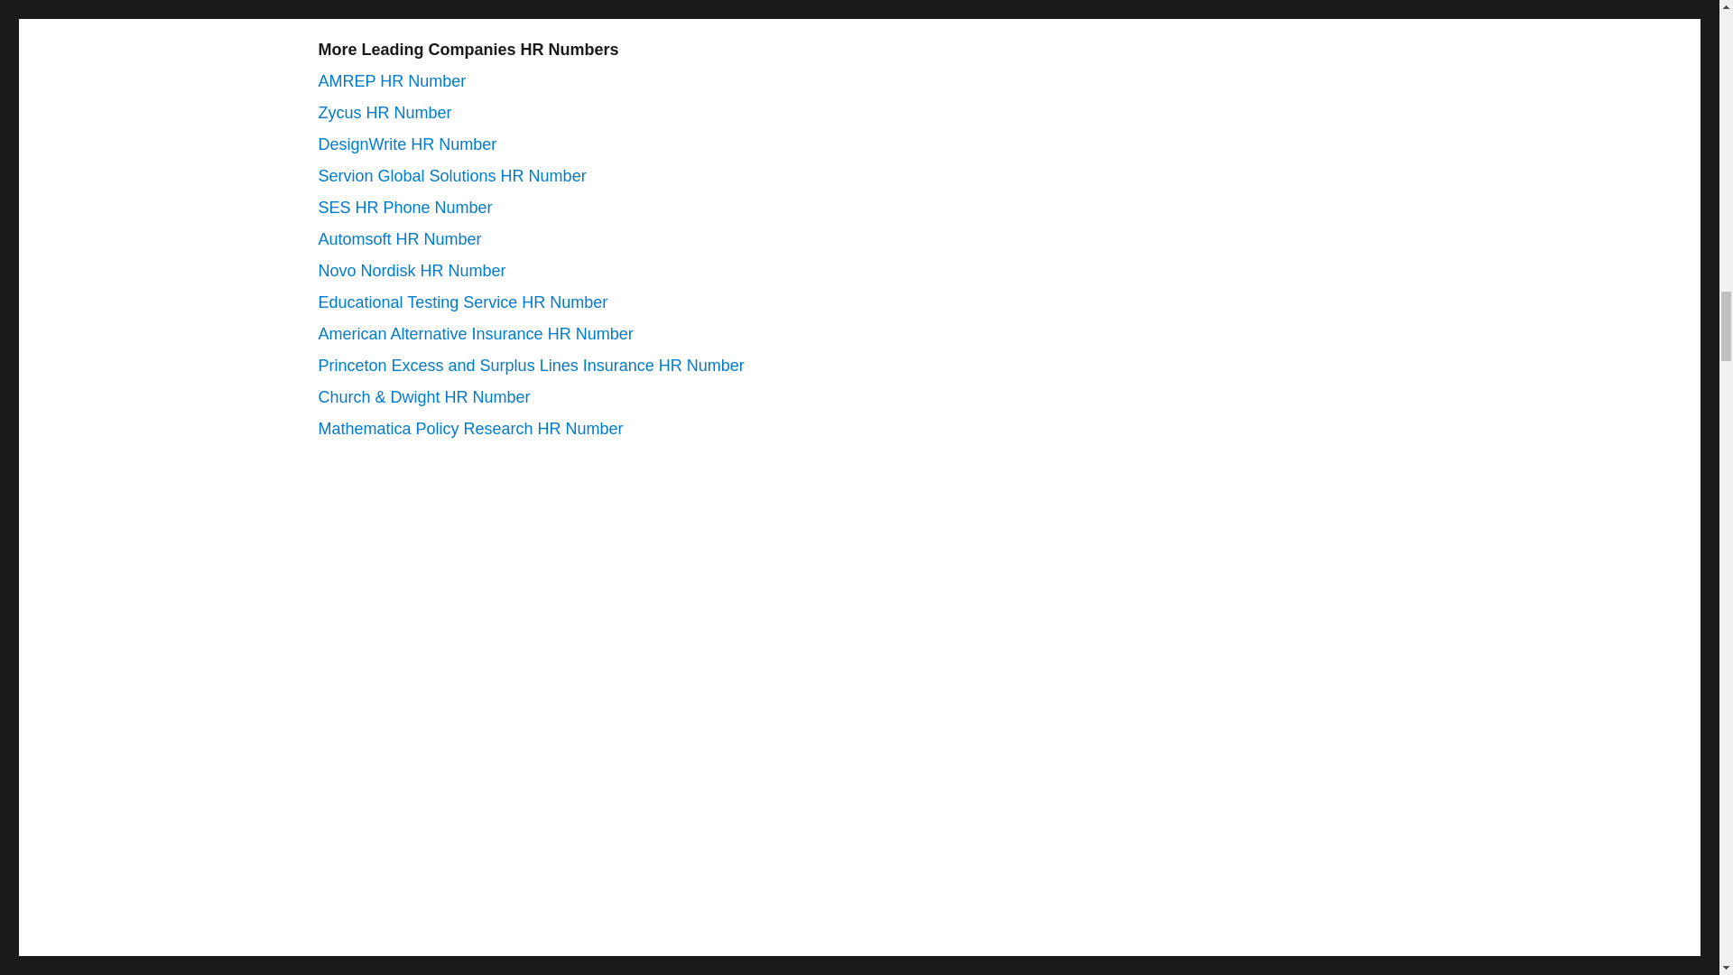 Image resolution: width=1733 pixels, height=975 pixels. What do you see at coordinates (469, 428) in the screenshot?
I see `Mathematica Policy Research HR Number` at bounding box center [469, 428].